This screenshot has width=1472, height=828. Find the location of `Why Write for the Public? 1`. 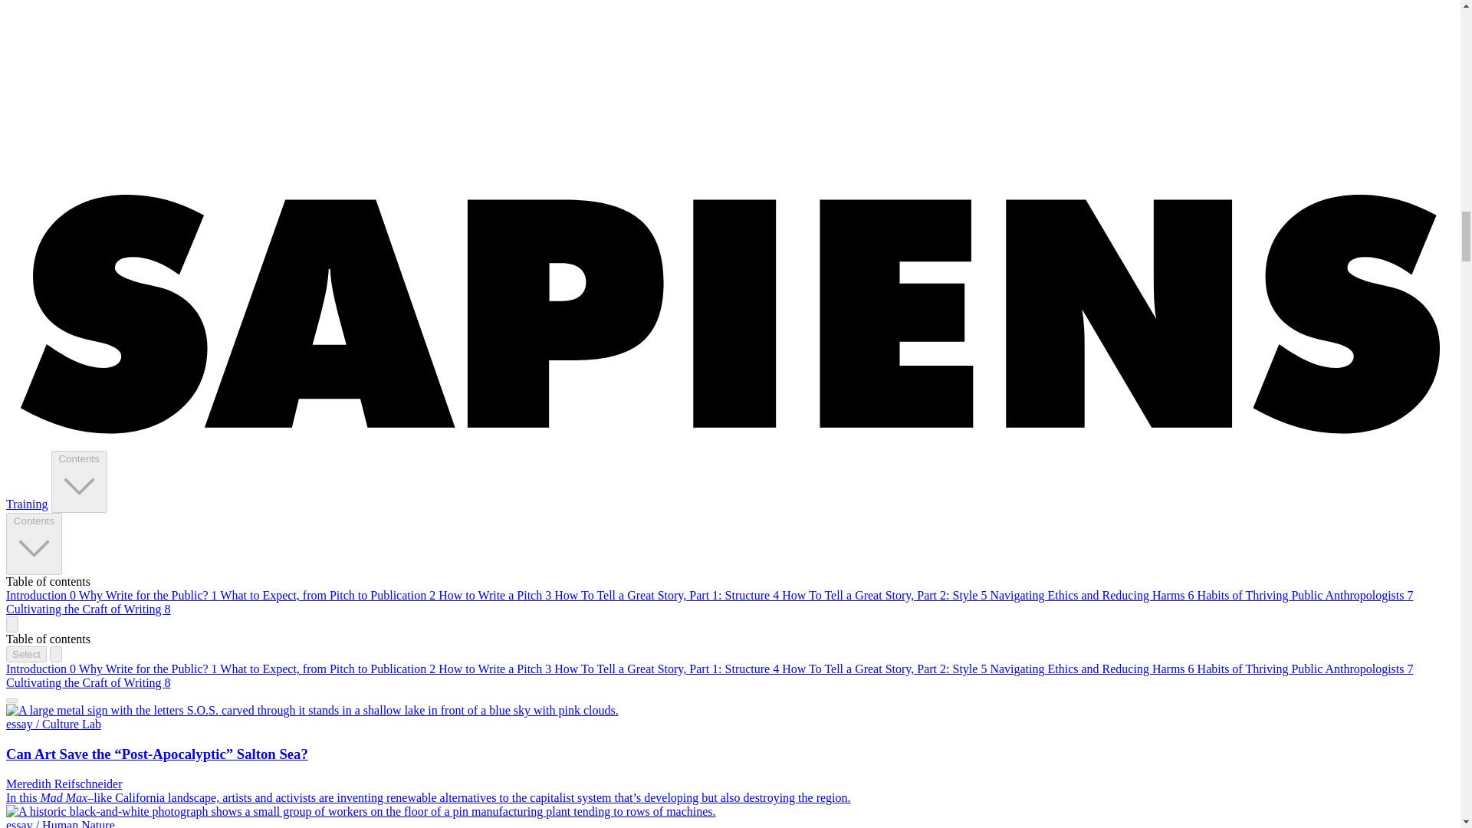

Why Write for the Public? 1 is located at coordinates (150, 595).